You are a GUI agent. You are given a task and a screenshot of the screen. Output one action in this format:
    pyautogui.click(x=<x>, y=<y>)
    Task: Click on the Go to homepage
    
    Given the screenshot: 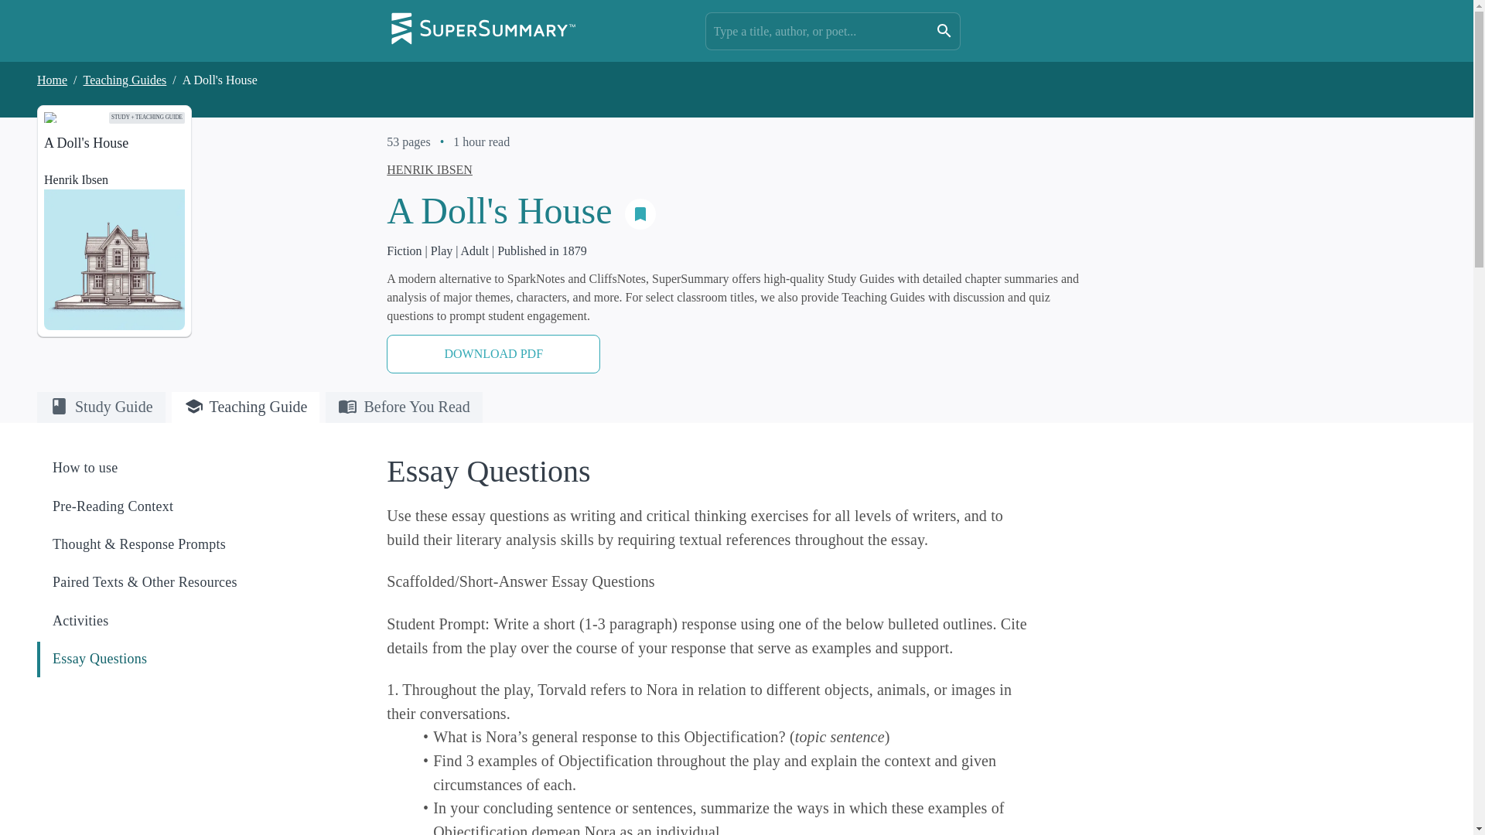 What is the action you would take?
    pyautogui.click(x=483, y=30)
    